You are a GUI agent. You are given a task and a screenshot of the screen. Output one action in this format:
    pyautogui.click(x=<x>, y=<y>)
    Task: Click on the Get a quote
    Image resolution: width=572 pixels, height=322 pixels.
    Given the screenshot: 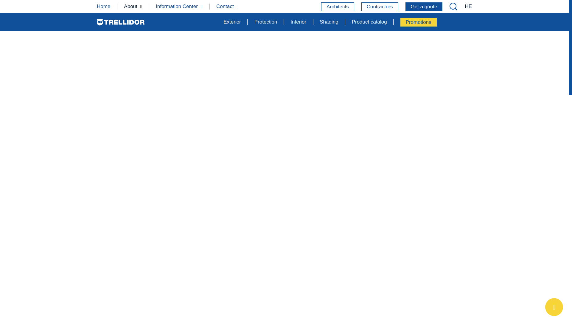 What is the action you would take?
    pyautogui.click(x=424, y=7)
    